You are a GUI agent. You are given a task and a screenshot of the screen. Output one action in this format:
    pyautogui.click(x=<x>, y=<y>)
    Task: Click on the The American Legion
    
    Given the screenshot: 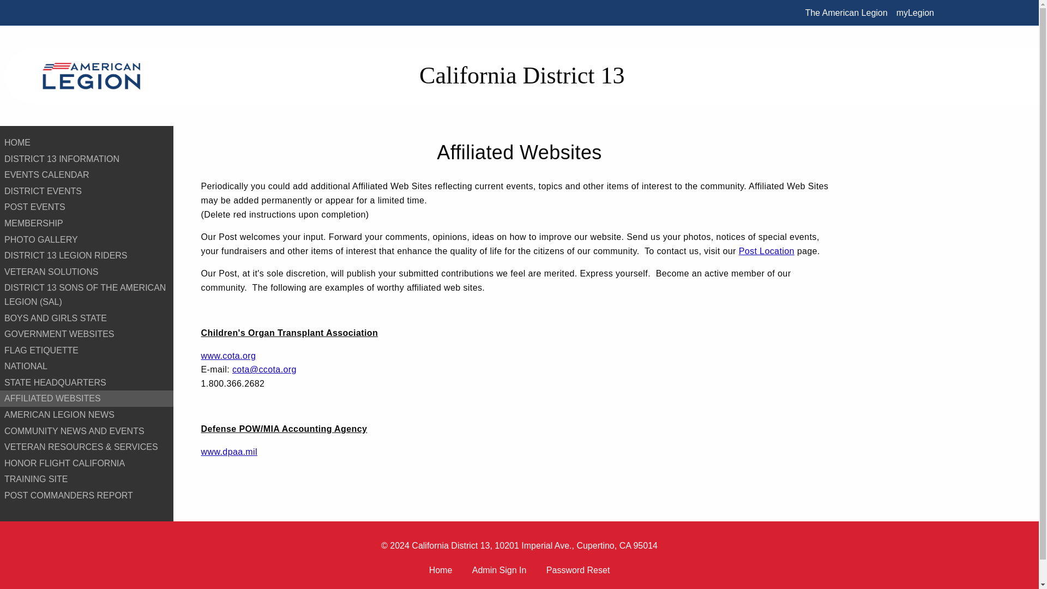 What is the action you would take?
    pyautogui.click(x=846, y=13)
    